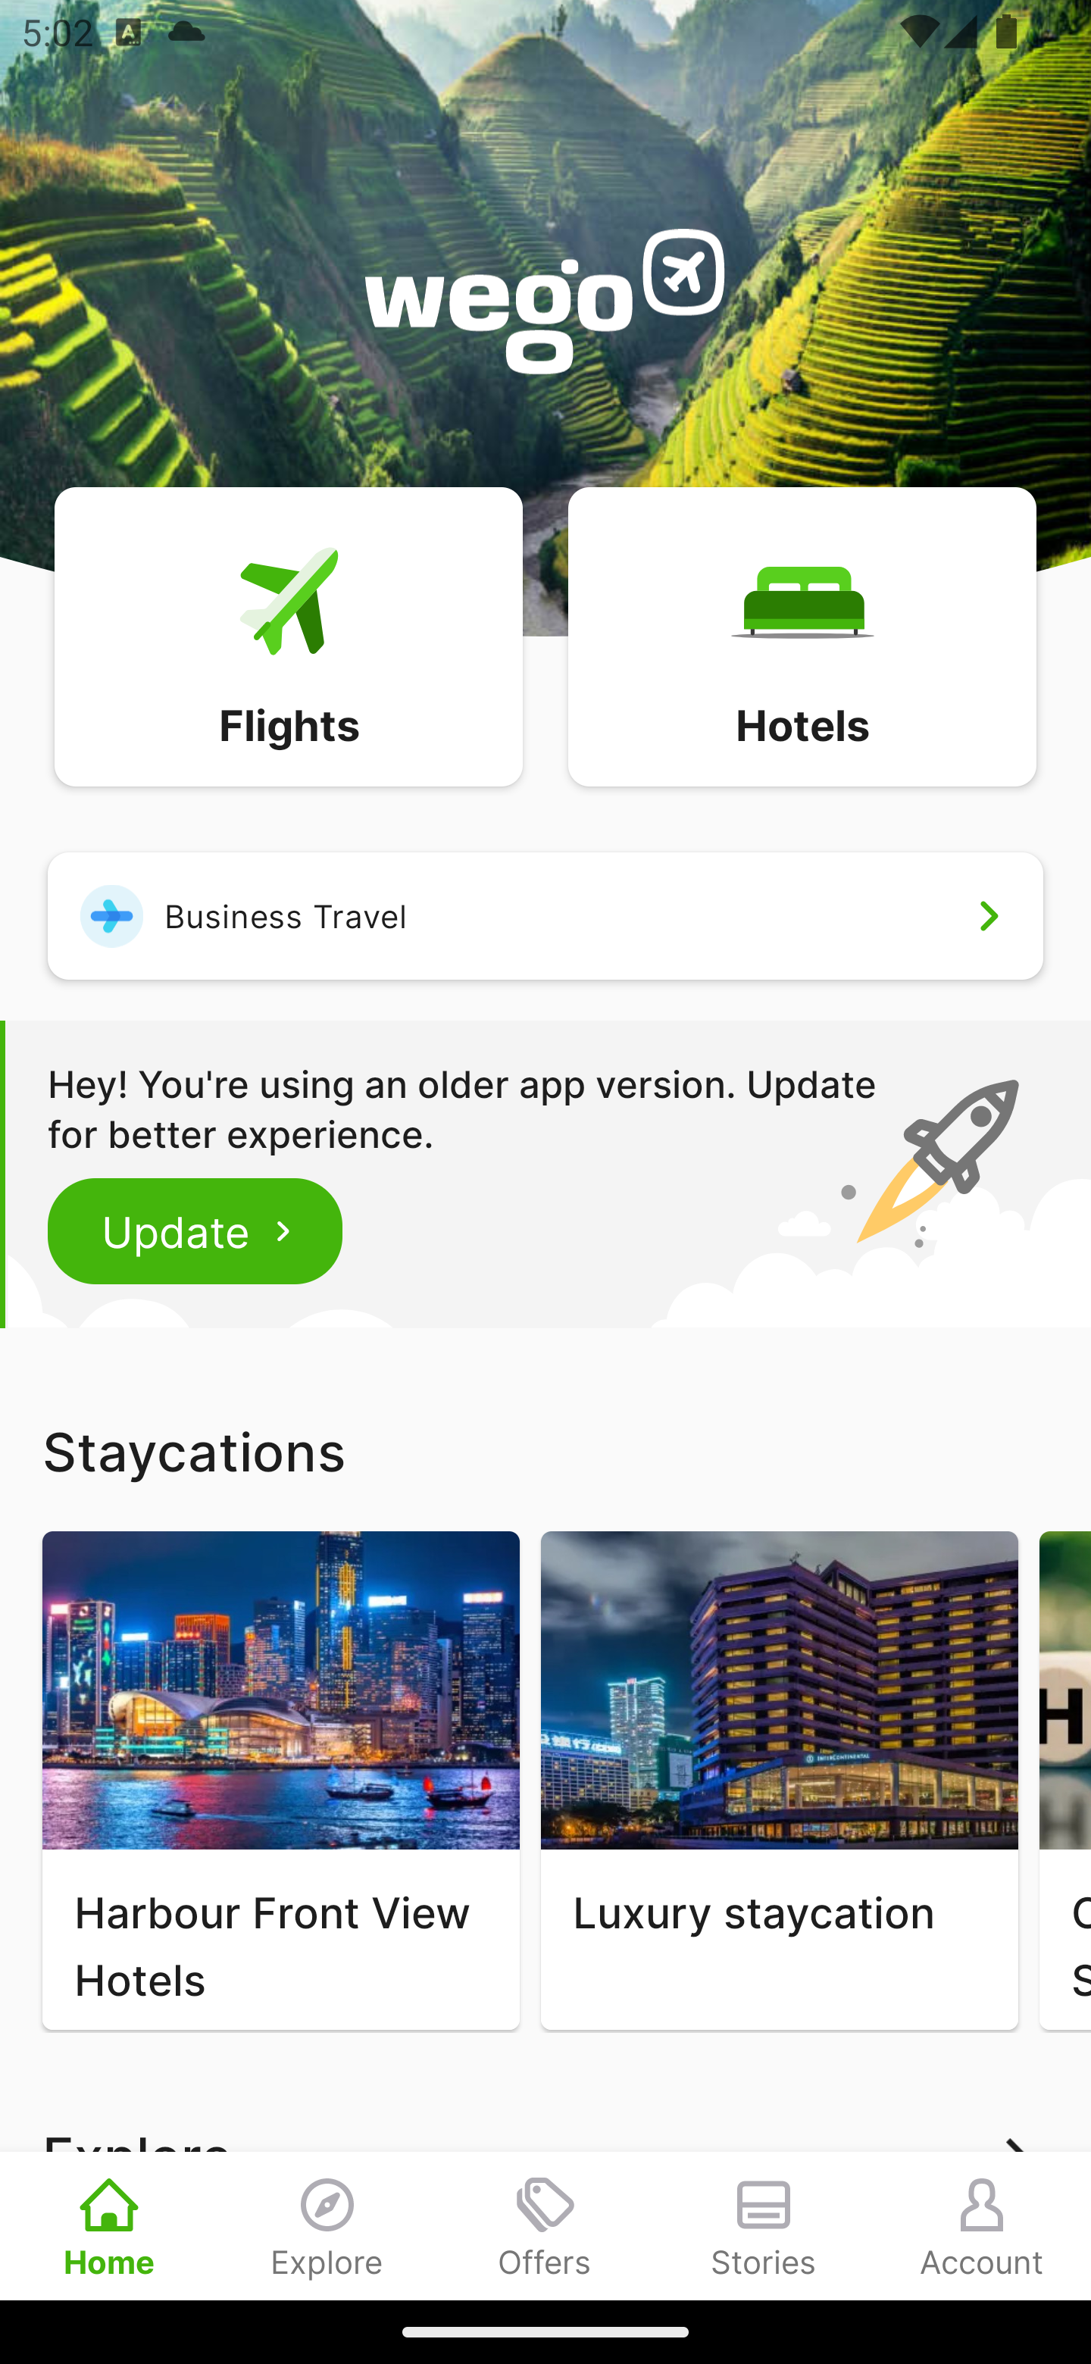  What do you see at coordinates (764, 2225) in the screenshot?
I see `Stories` at bounding box center [764, 2225].